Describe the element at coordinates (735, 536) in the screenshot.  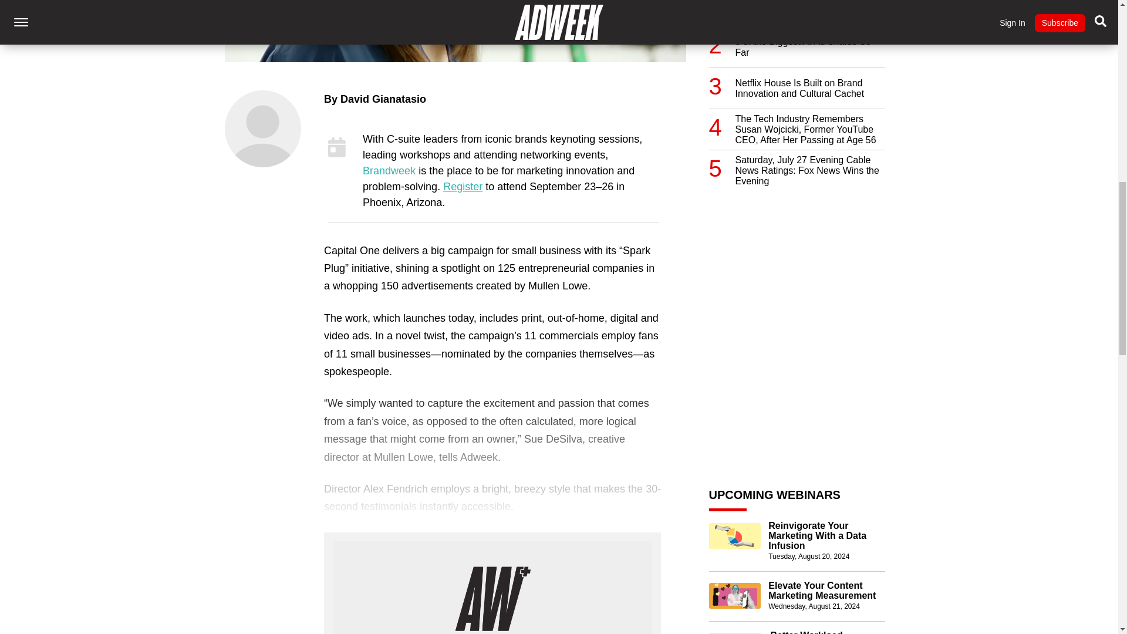
I see `Acxiom-Webinar-082024-Header` at that location.